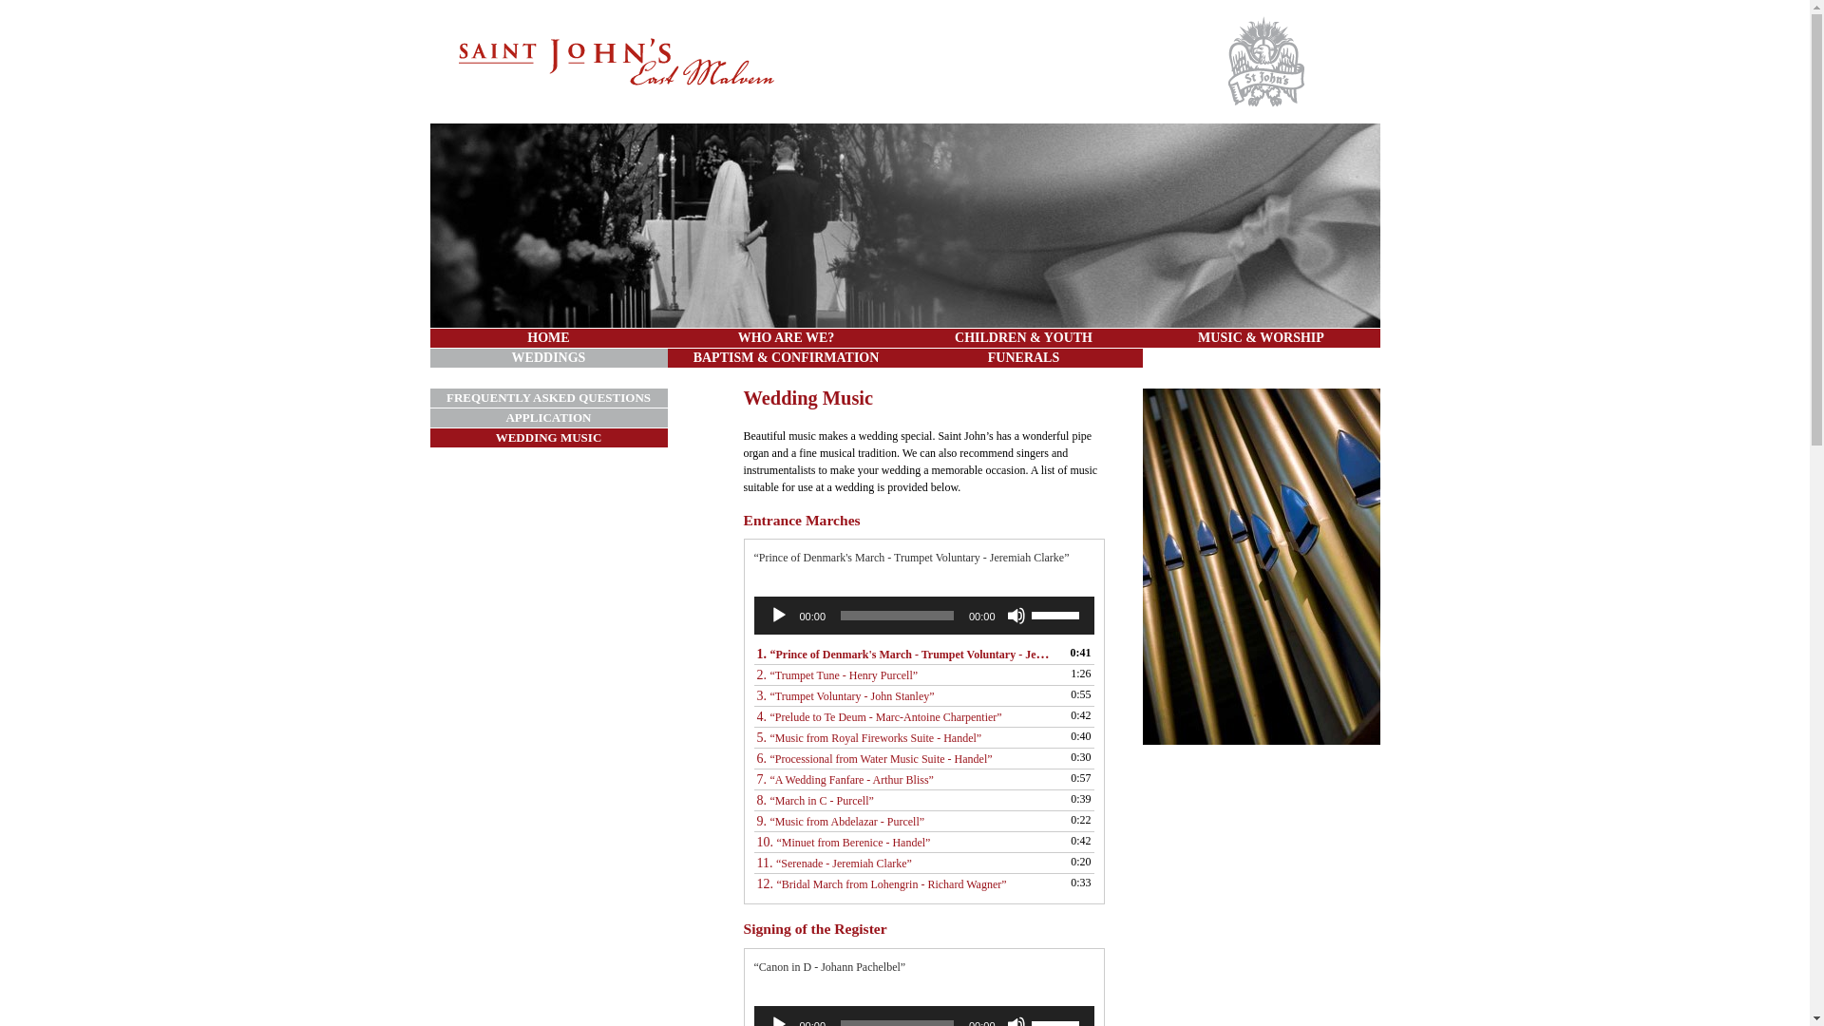  I want to click on WHO ARE WE?, so click(786, 338).